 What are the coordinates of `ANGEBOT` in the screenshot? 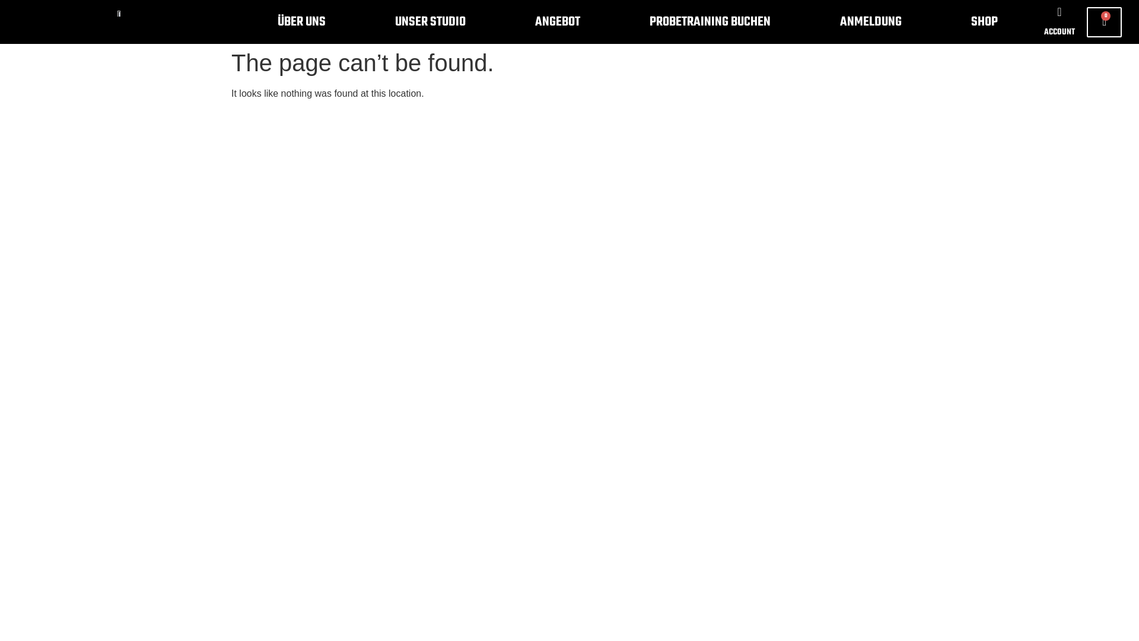 It's located at (558, 22).